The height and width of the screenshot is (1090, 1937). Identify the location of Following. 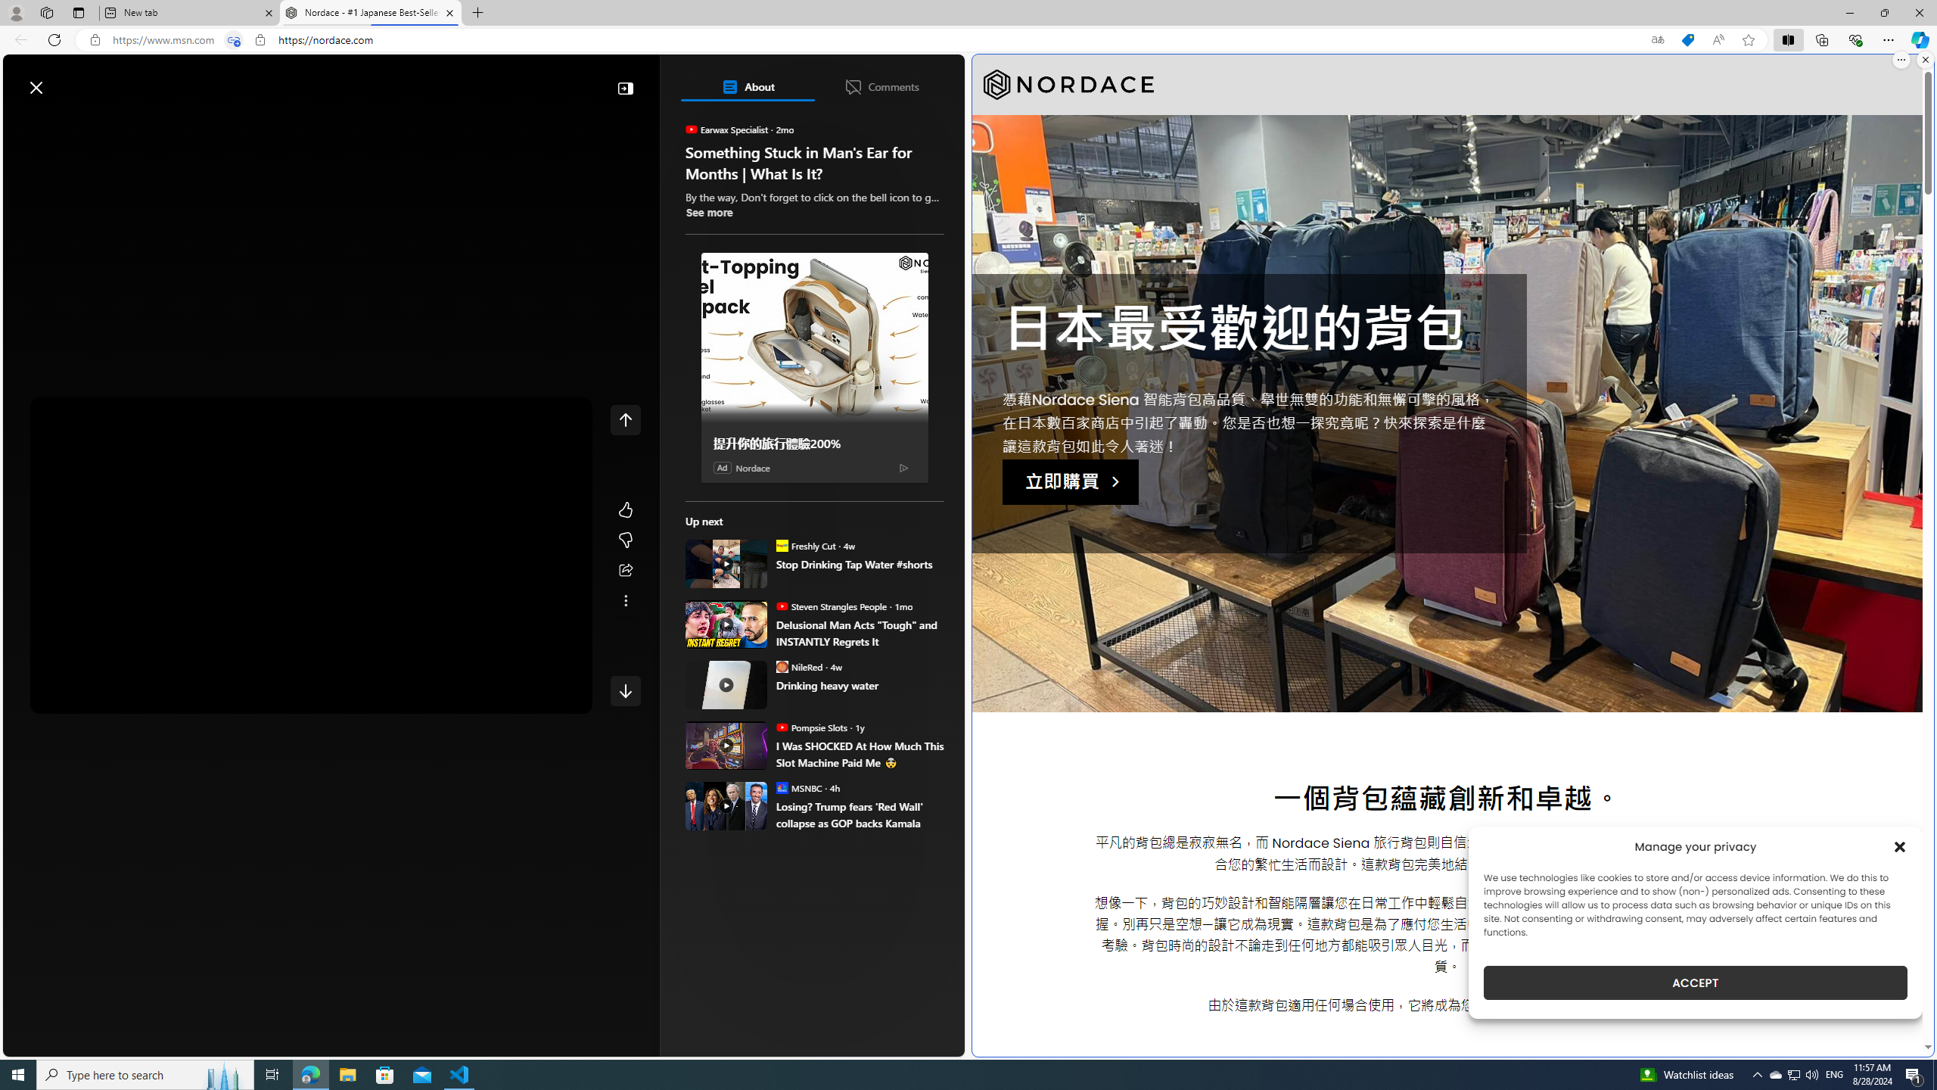
(129, 123).